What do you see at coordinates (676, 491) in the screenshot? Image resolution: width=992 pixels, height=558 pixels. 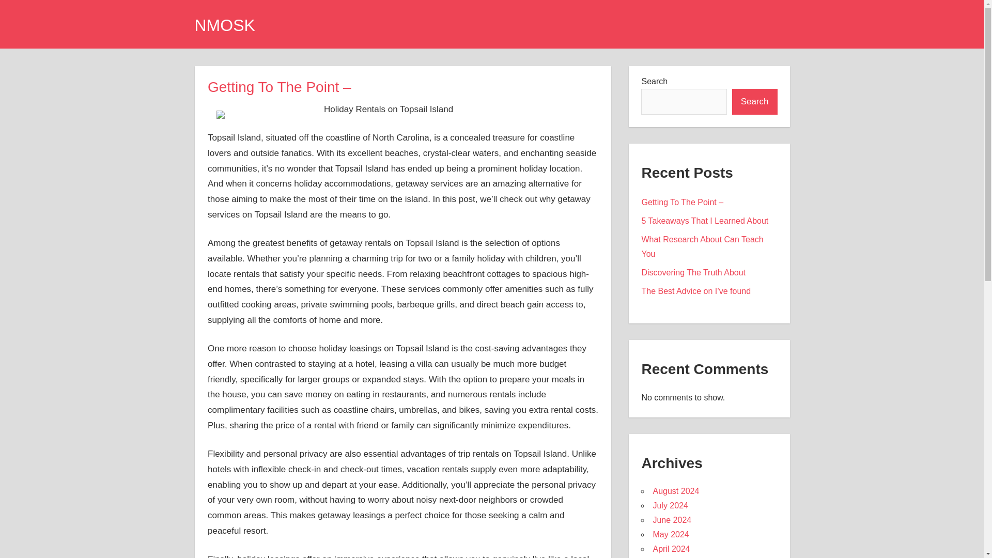 I see `August 2024` at bounding box center [676, 491].